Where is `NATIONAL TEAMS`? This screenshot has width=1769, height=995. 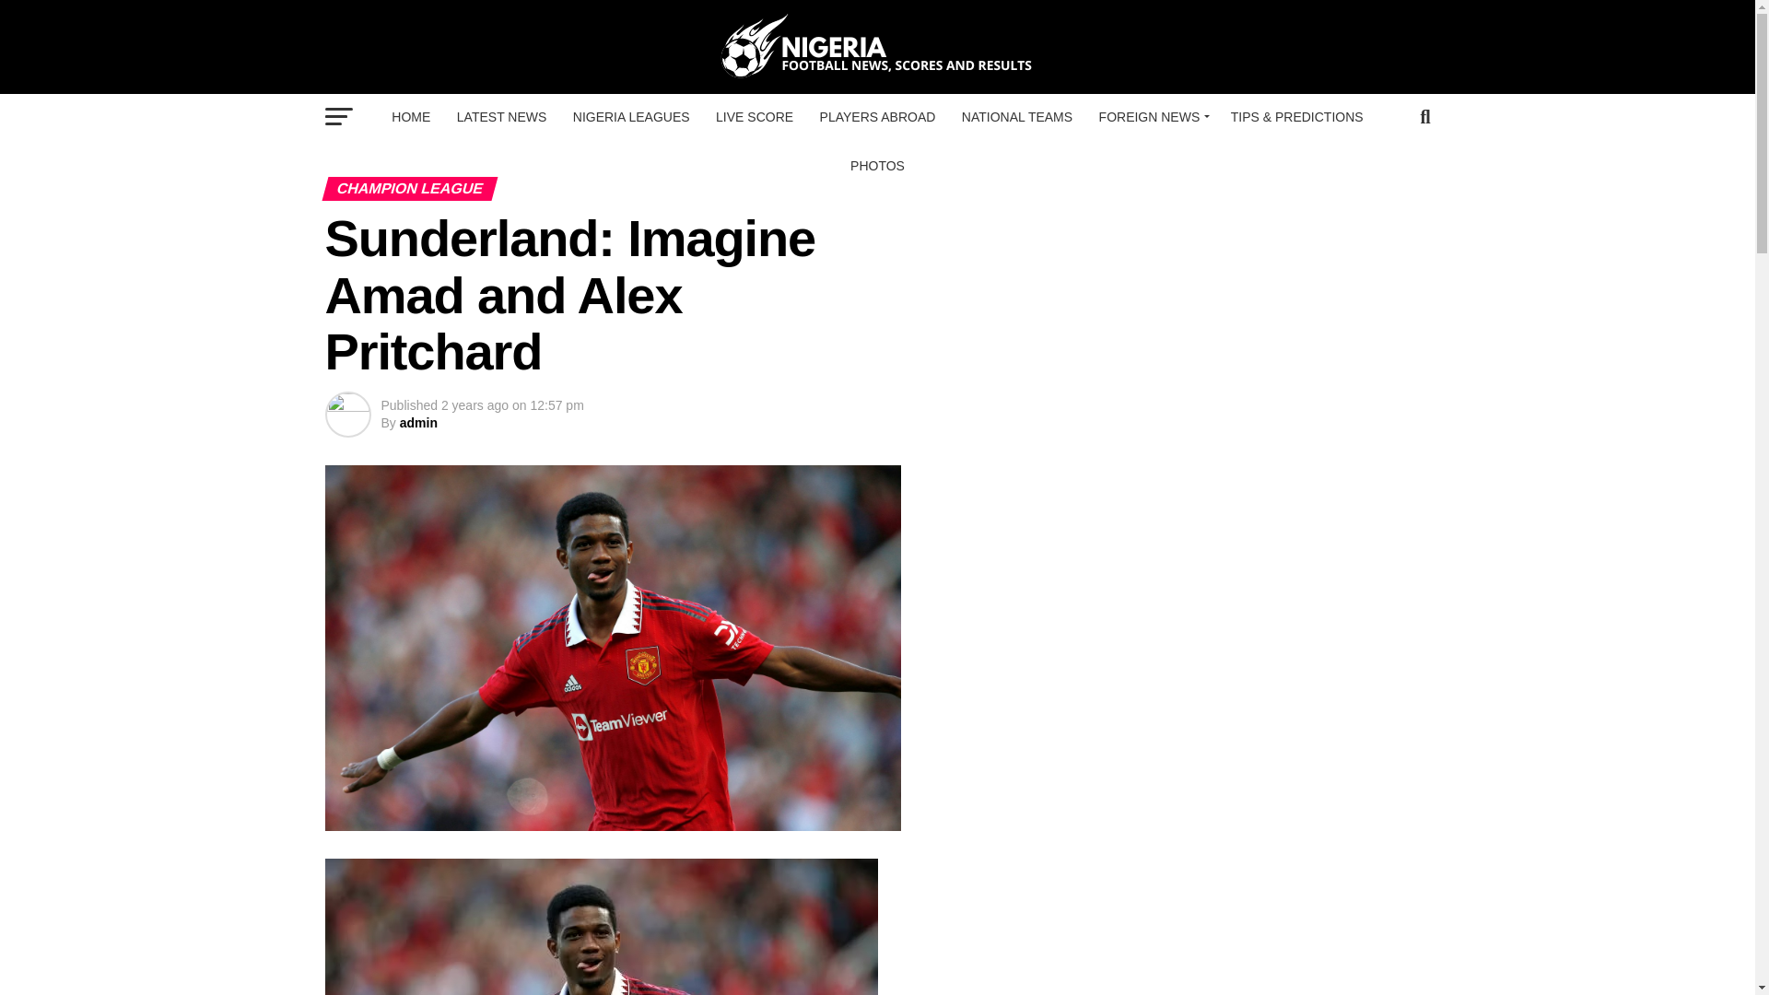 NATIONAL TEAMS is located at coordinates (1017, 116).